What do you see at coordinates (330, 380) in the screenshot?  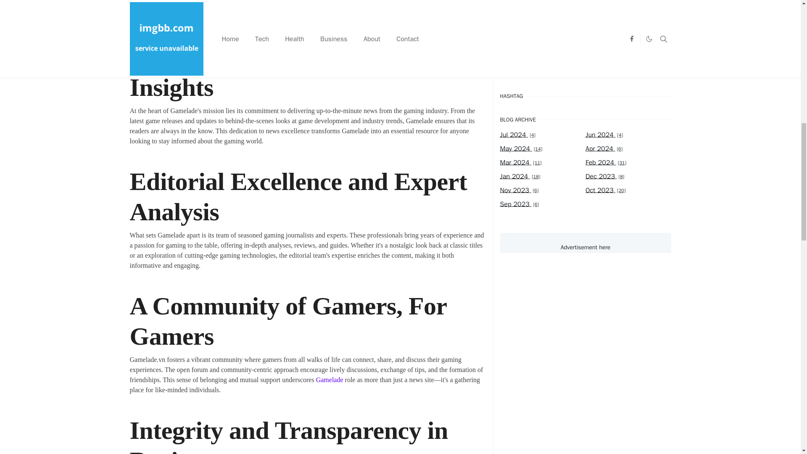 I see `Gamelade` at bounding box center [330, 380].